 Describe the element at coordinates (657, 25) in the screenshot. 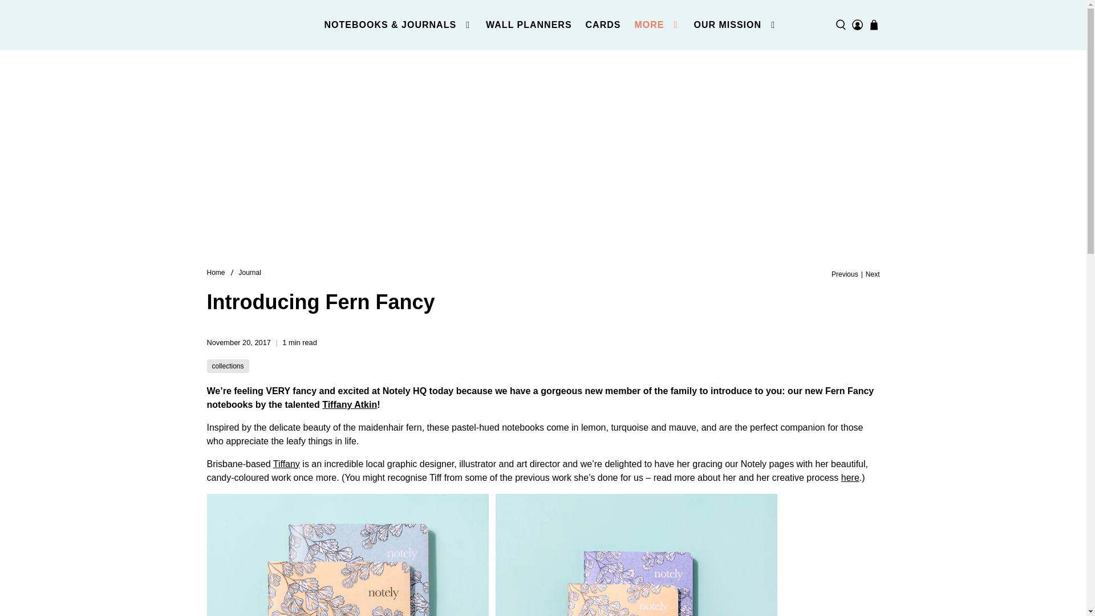

I see `MORE` at that location.